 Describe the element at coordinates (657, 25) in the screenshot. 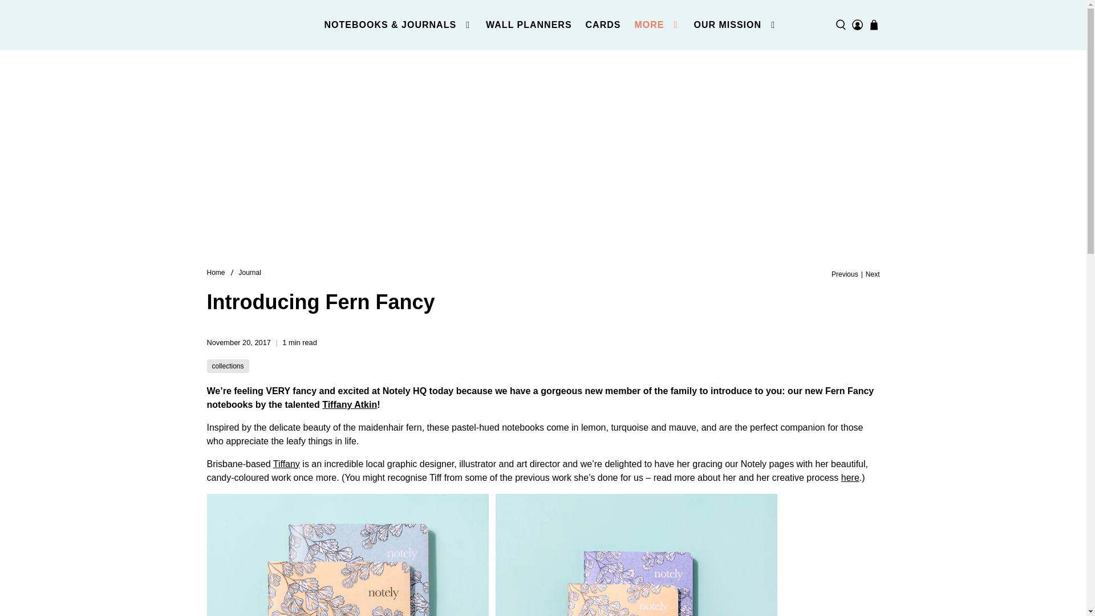

I see `MORE` at that location.